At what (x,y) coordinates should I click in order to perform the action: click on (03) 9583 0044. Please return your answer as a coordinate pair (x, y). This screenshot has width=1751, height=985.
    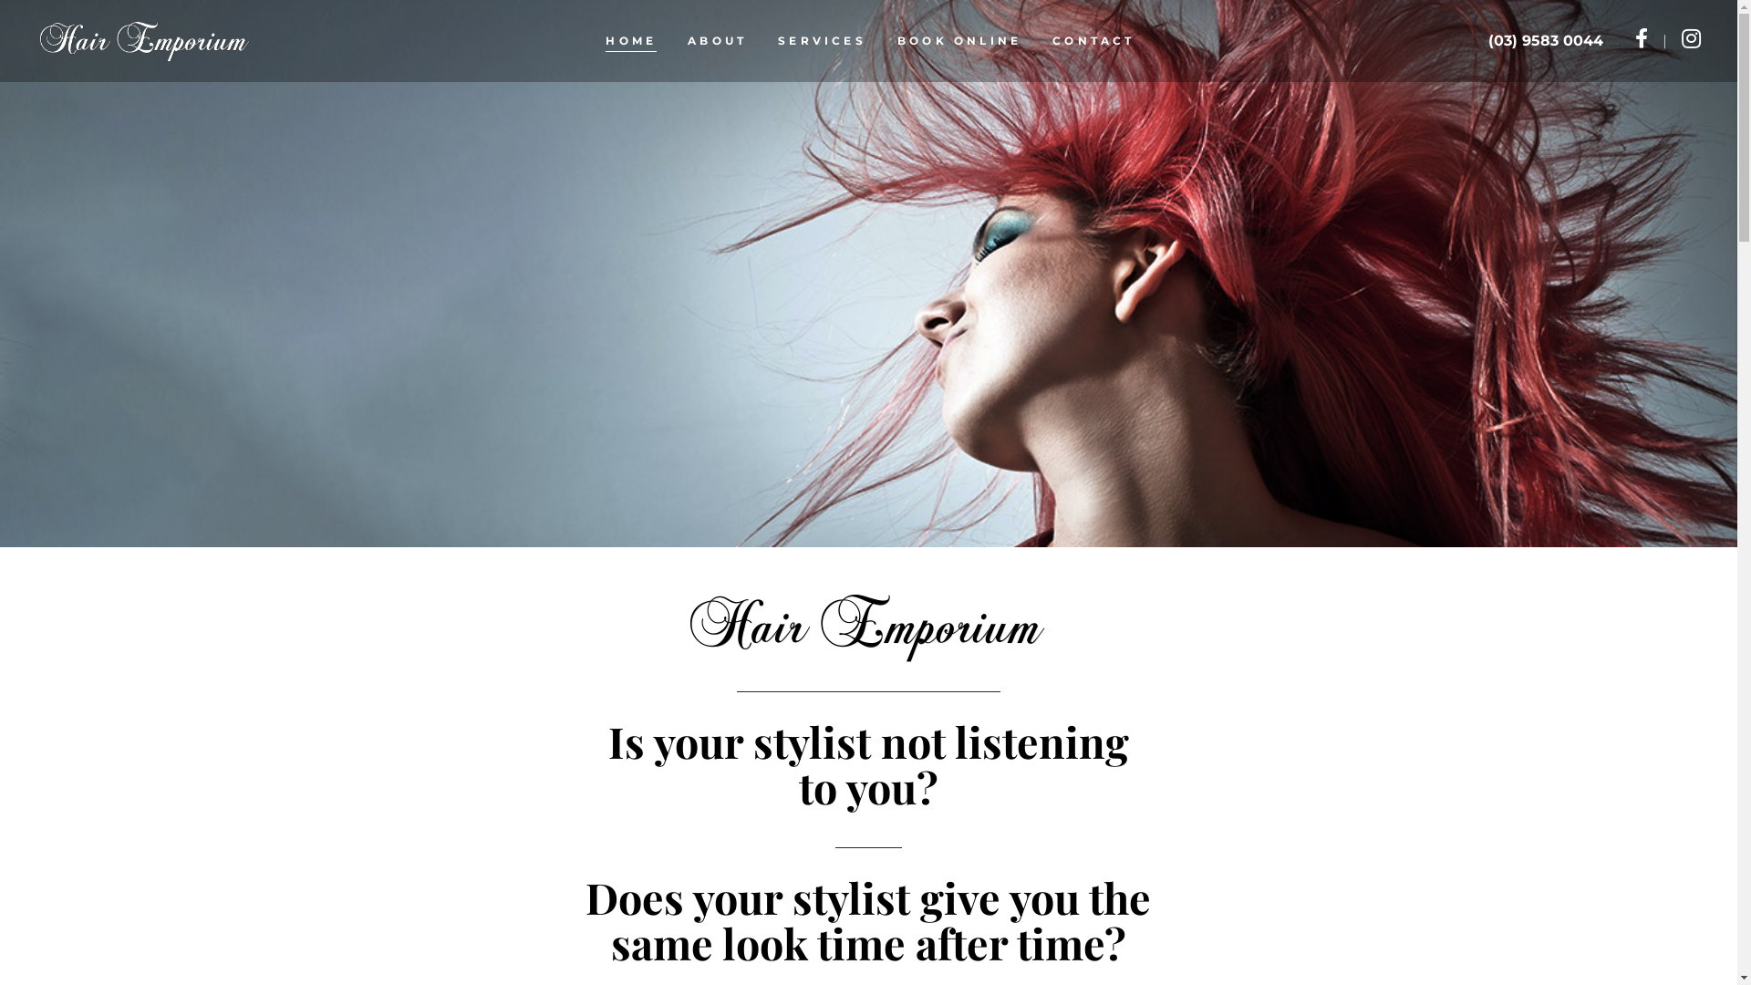
    Looking at the image, I should click on (1546, 40).